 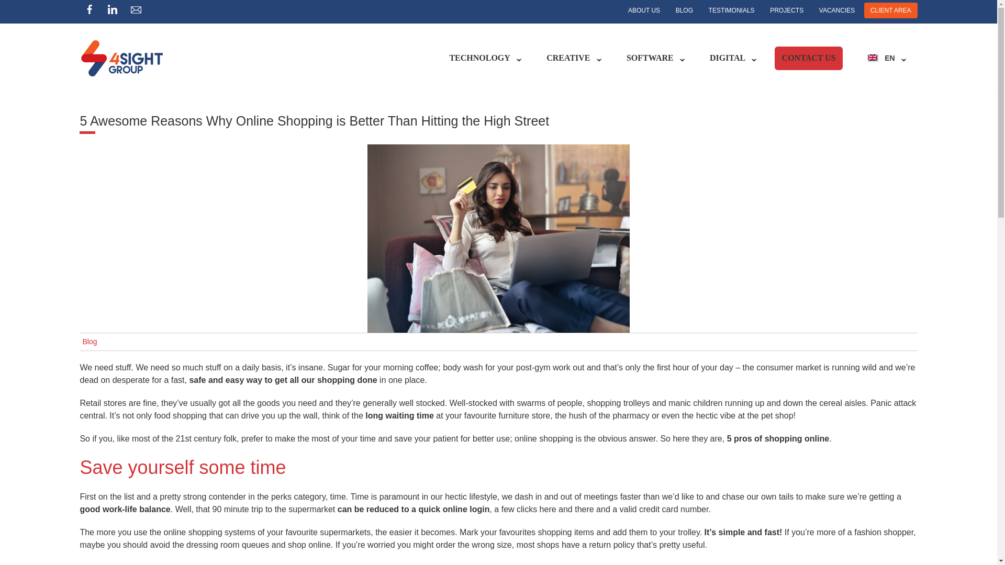 What do you see at coordinates (837, 10) in the screenshot?
I see `VACANCIES` at bounding box center [837, 10].